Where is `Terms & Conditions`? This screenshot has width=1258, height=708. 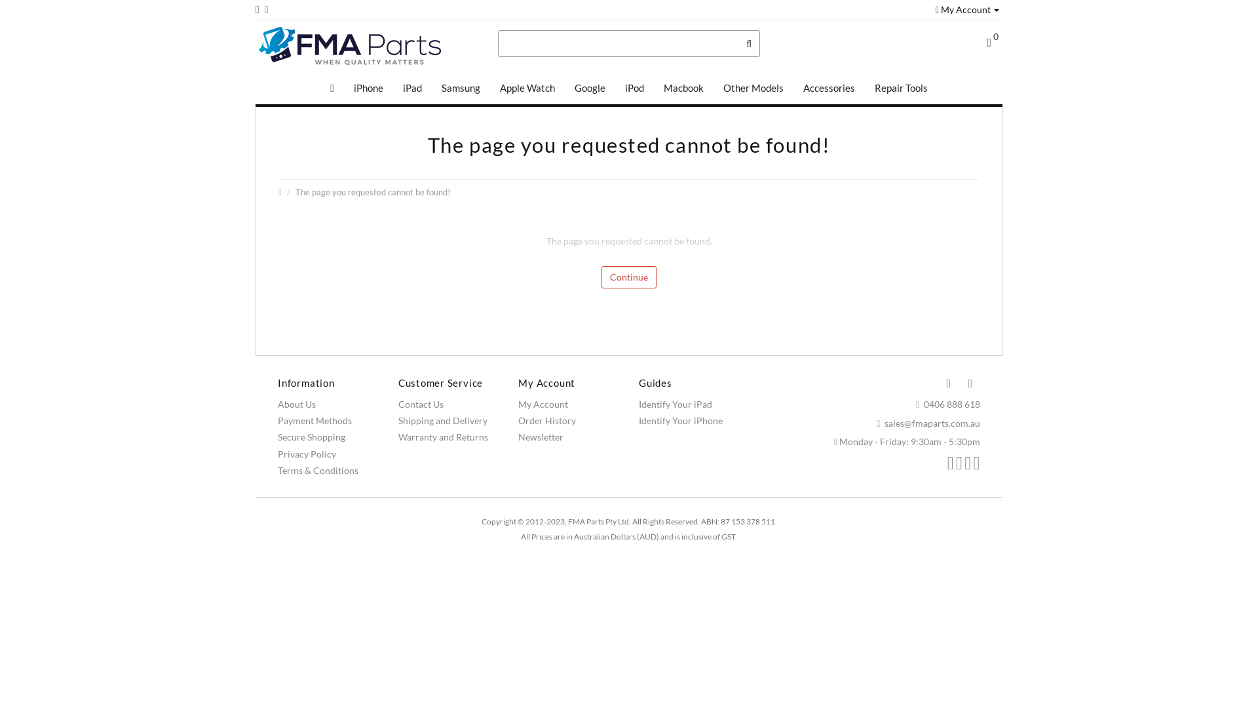
Terms & Conditions is located at coordinates (318, 471).